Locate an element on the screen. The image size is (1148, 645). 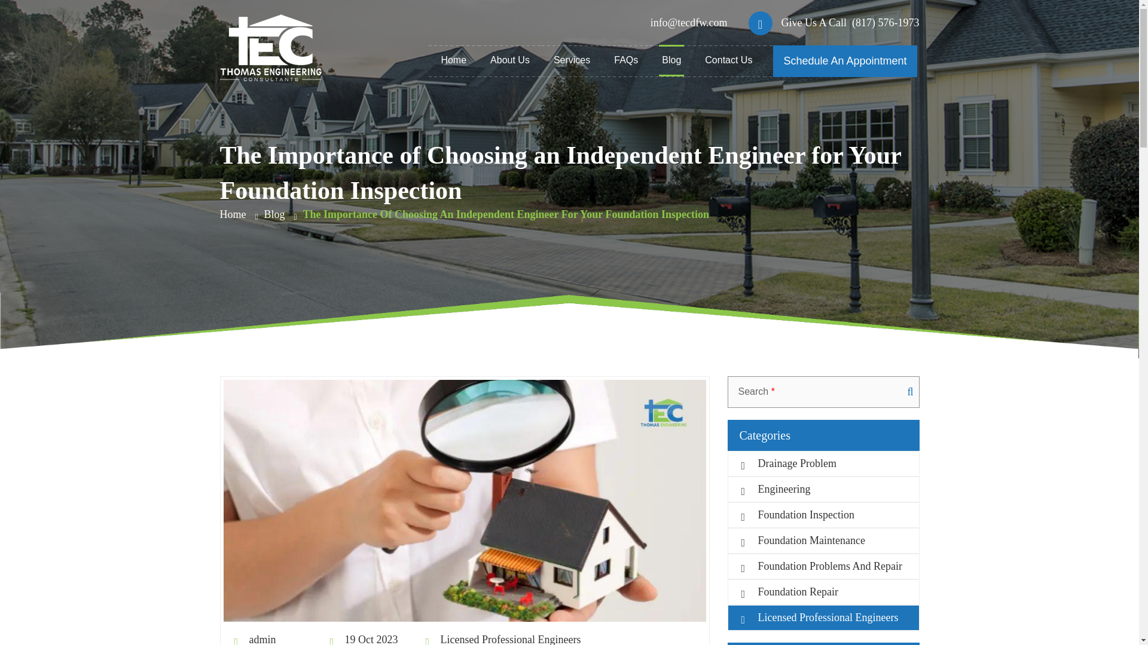
Schedule An Appointment is located at coordinates (844, 61).